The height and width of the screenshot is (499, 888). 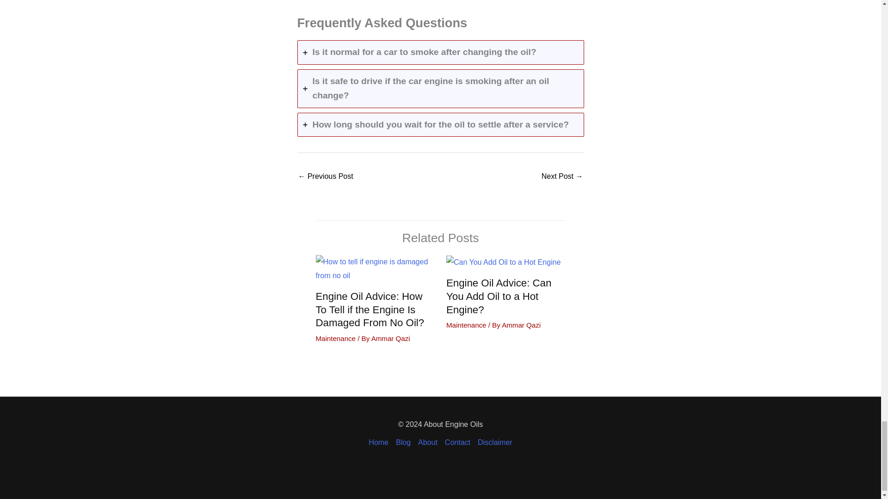 What do you see at coordinates (335, 338) in the screenshot?
I see `Maintenance` at bounding box center [335, 338].